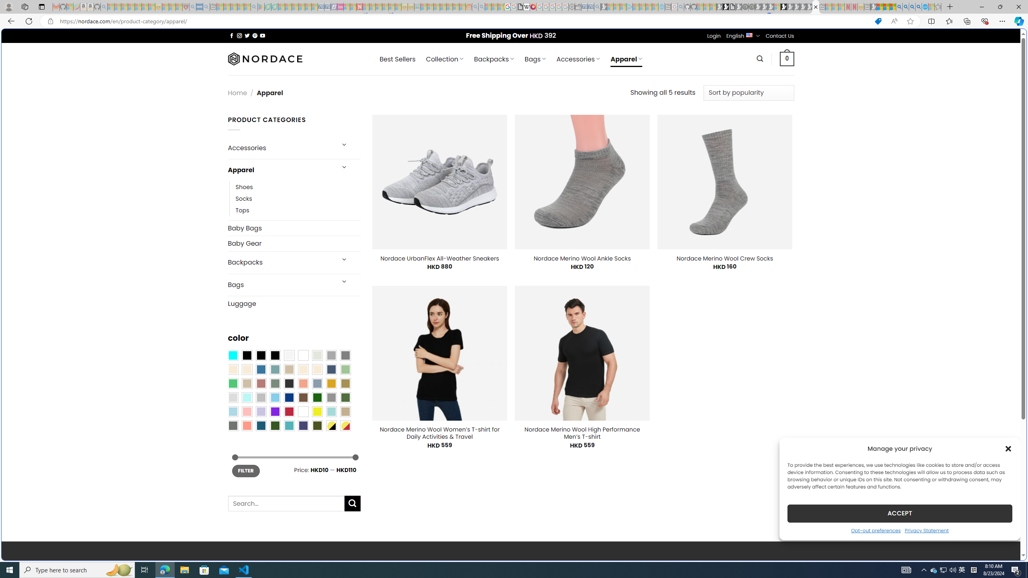 The width and height of the screenshot is (1028, 578). Describe the element at coordinates (240, 7) in the screenshot. I see `Pets - MSN - Sleeping` at that location.